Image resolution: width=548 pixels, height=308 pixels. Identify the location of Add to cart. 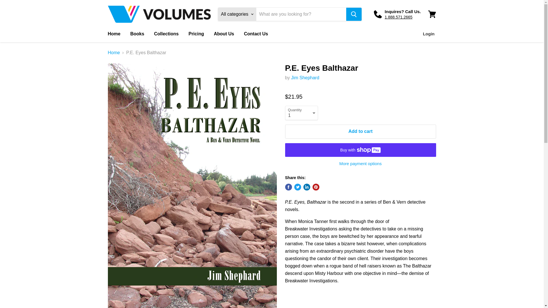
(360, 131).